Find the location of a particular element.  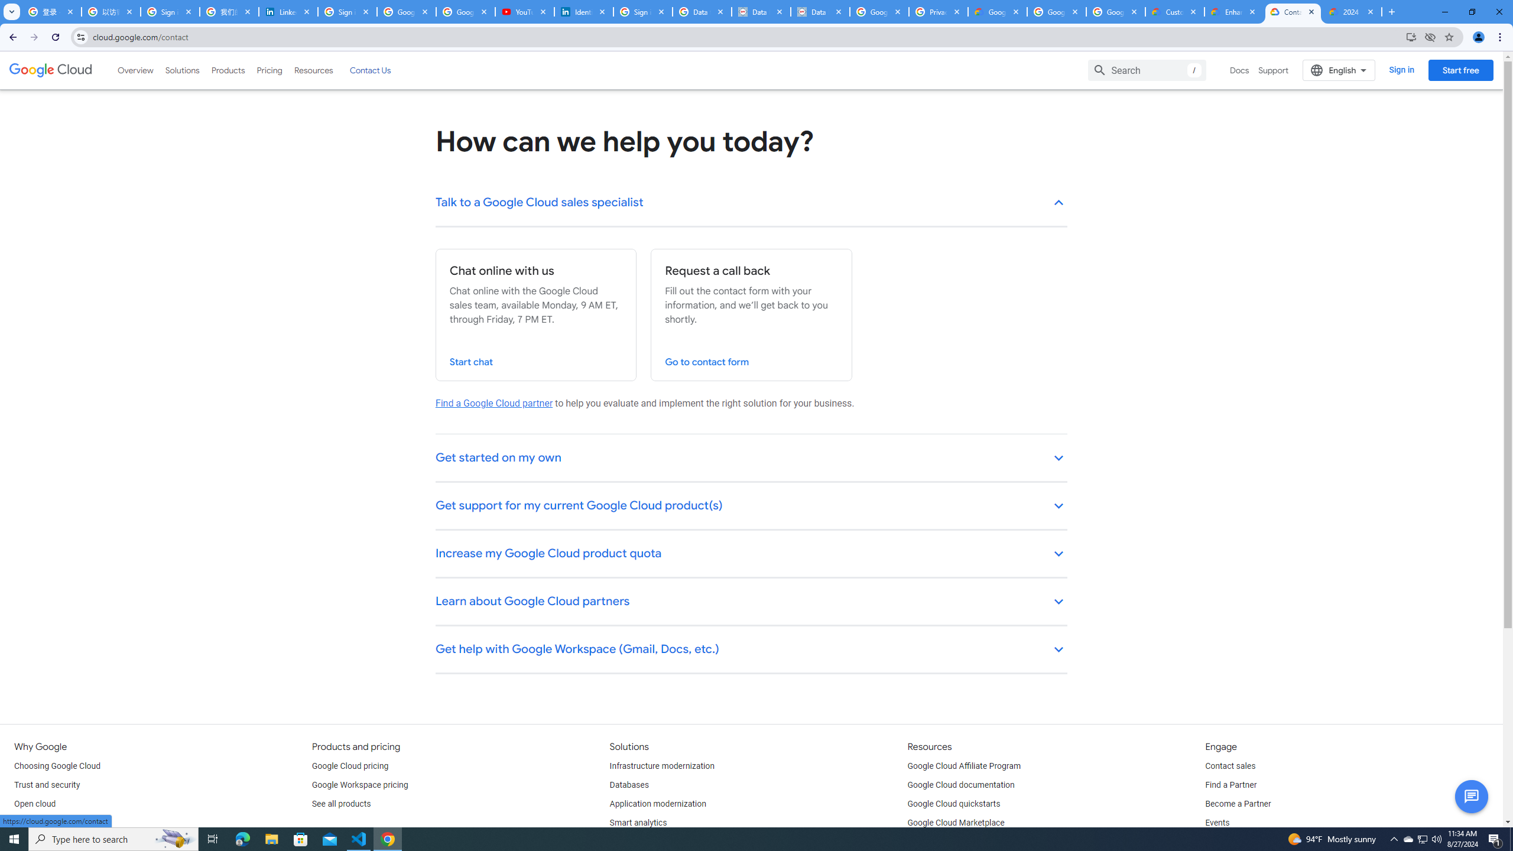

Forward is located at coordinates (34, 37).